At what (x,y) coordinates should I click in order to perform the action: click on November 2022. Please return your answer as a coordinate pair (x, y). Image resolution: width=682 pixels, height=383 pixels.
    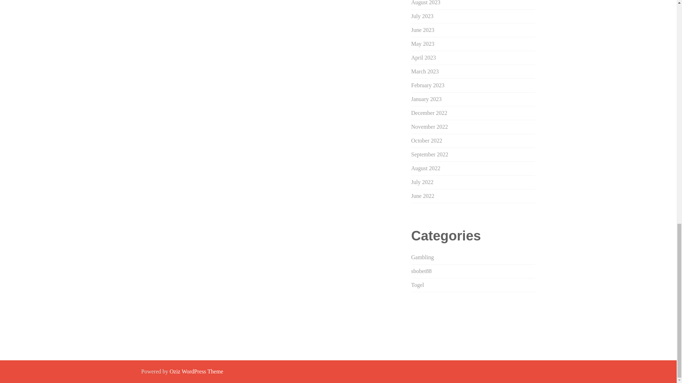
    Looking at the image, I should click on (429, 127).